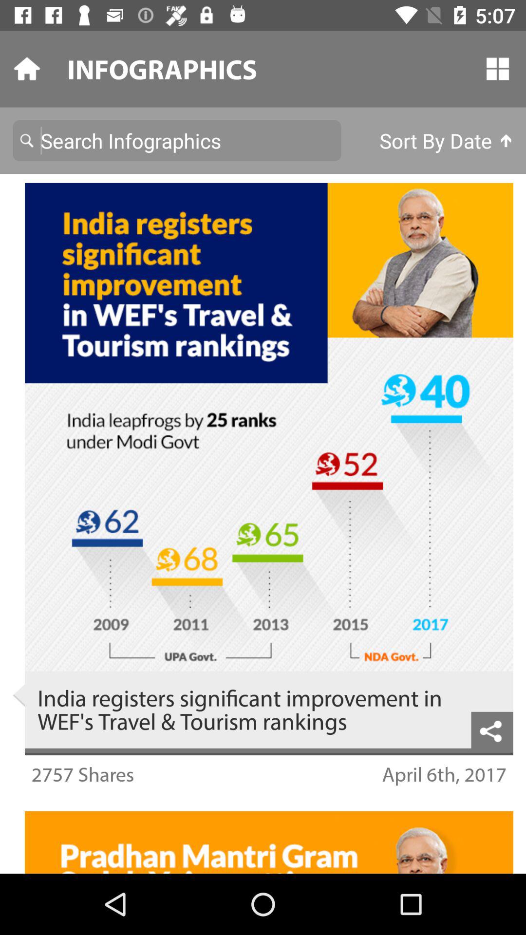  I want to click on tap item to the left of the april 6th, 2017, so click(83, 774).